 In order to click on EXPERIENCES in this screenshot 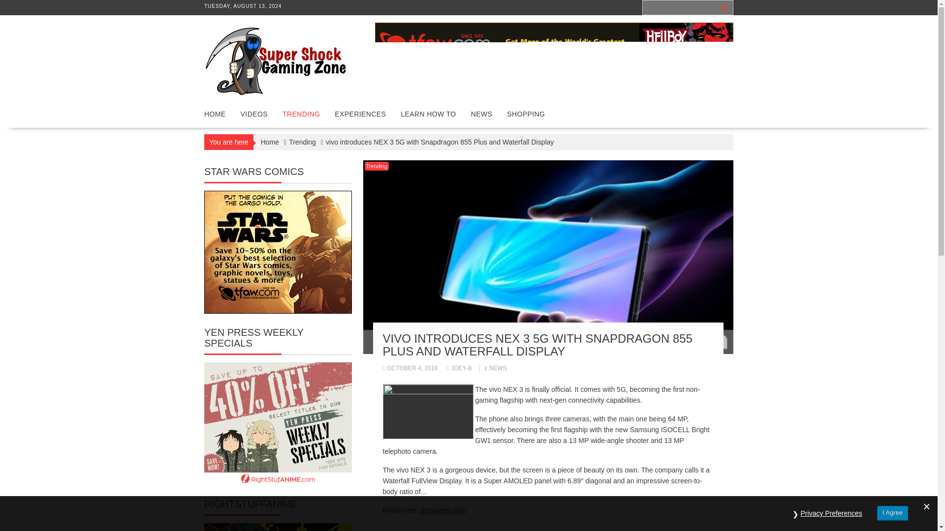, I will do `click(360, 114)`.